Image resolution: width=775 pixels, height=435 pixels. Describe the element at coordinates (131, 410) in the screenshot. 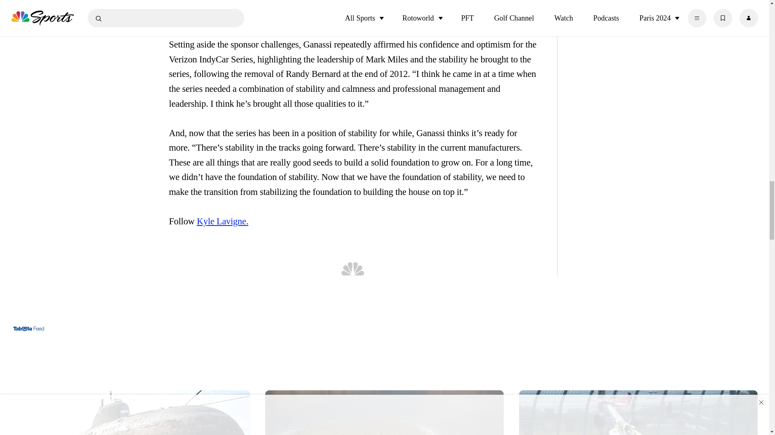

I see `Decades Later Submarine Found, They Looked Inside` at that location.